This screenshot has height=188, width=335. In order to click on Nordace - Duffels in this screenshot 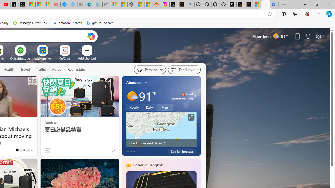, I will do `click(131, 5)`.